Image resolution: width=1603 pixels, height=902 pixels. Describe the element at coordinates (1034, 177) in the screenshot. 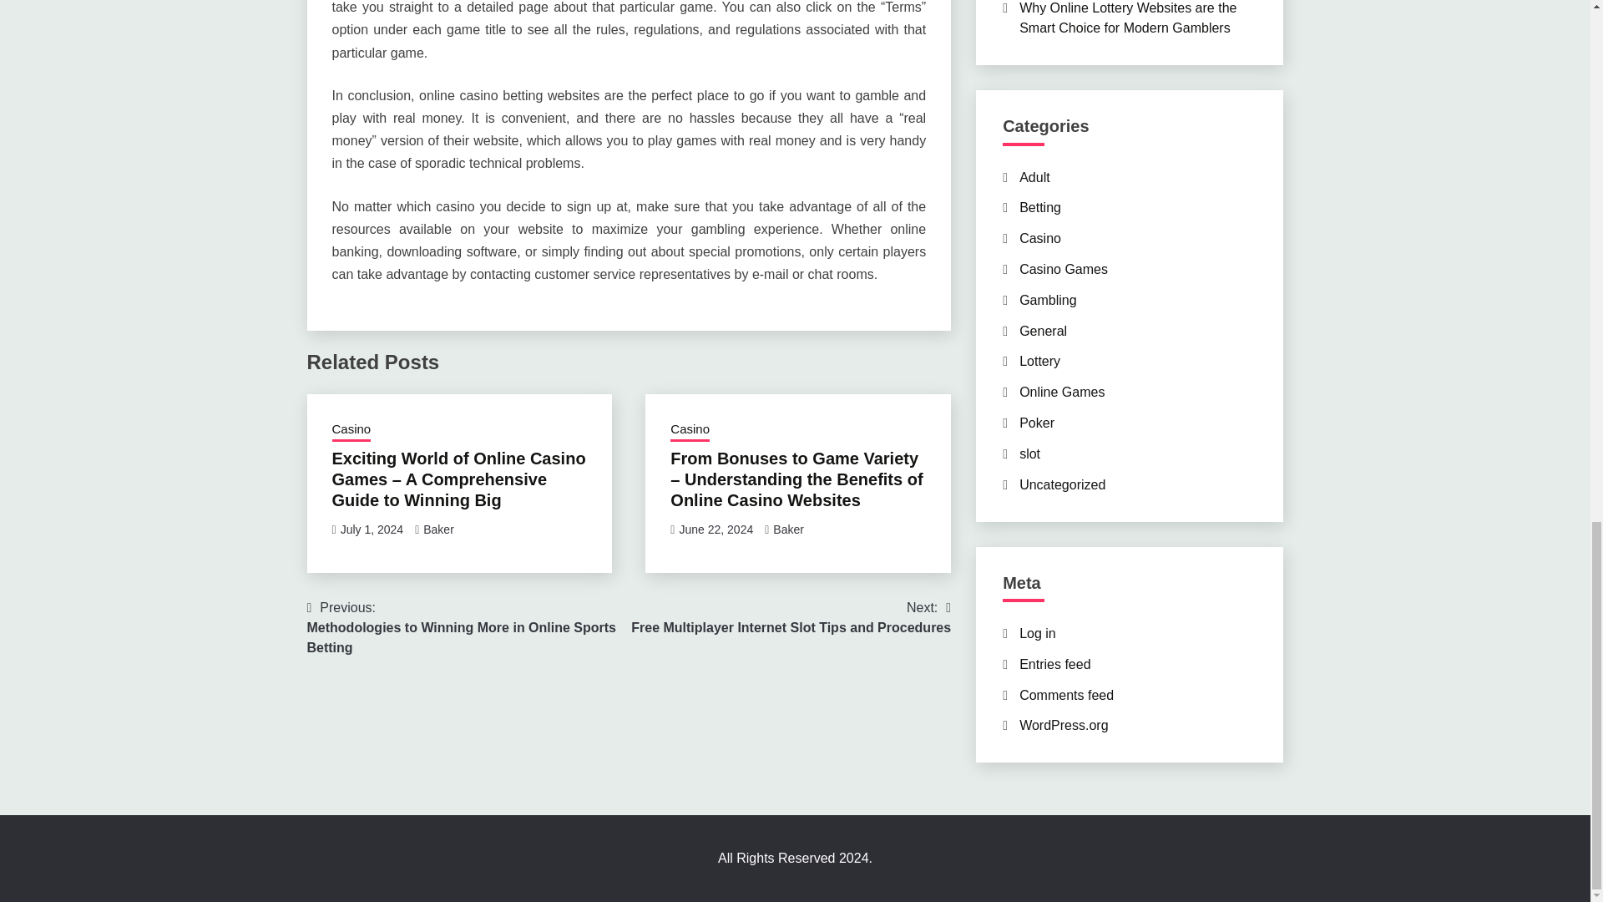

I see `Casino` at that location.